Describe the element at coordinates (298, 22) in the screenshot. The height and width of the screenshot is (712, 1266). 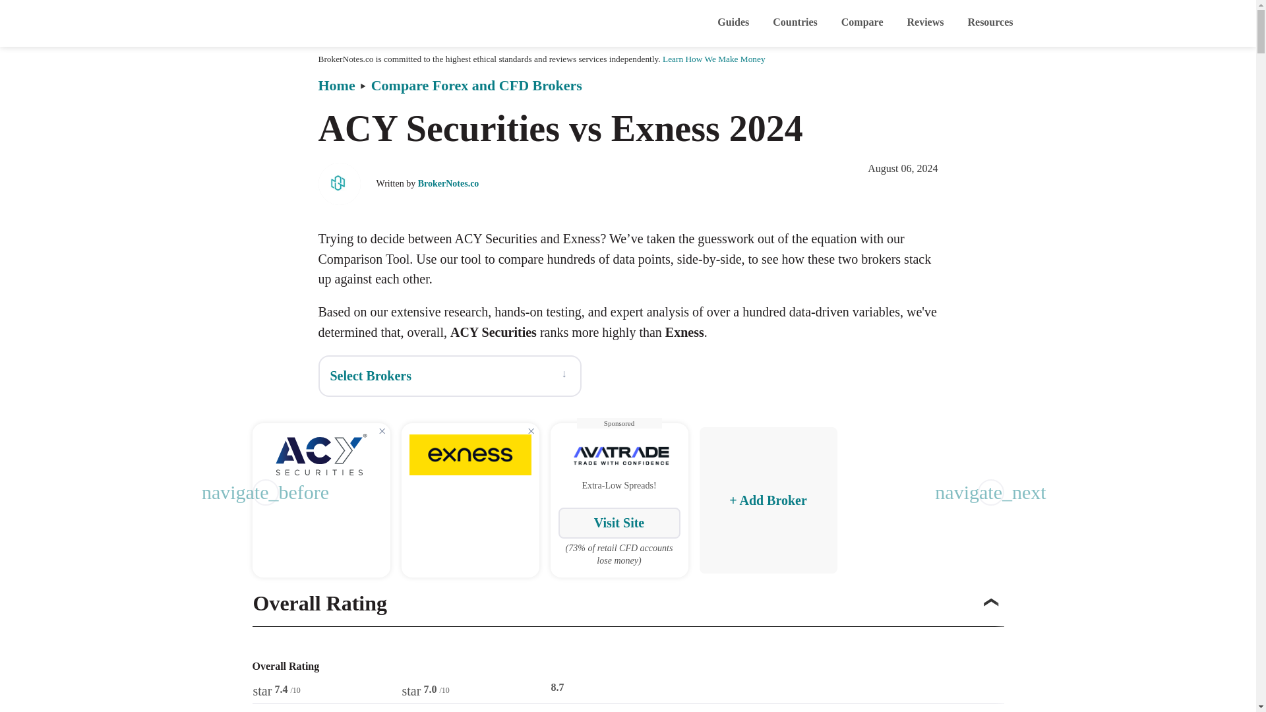
I see `BrokerNotes.co` at that location.